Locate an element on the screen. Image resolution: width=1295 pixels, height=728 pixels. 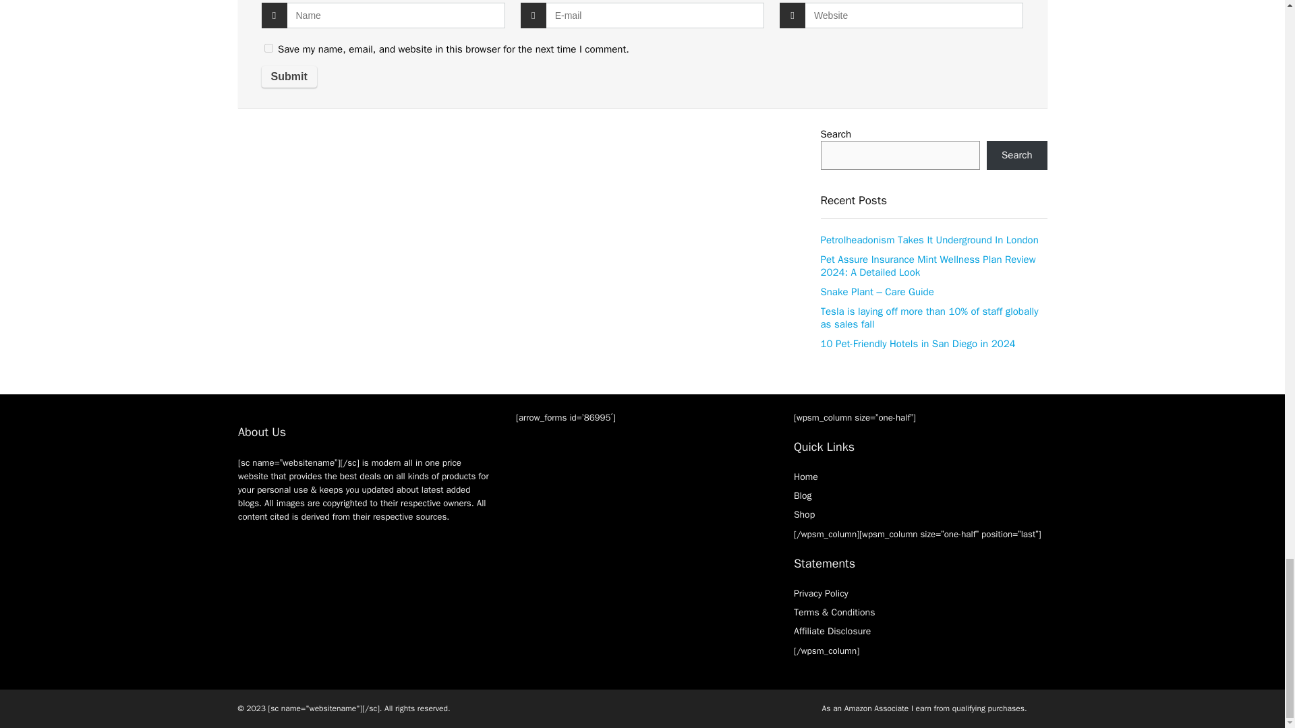
Home is located at coordinates (805, 477).